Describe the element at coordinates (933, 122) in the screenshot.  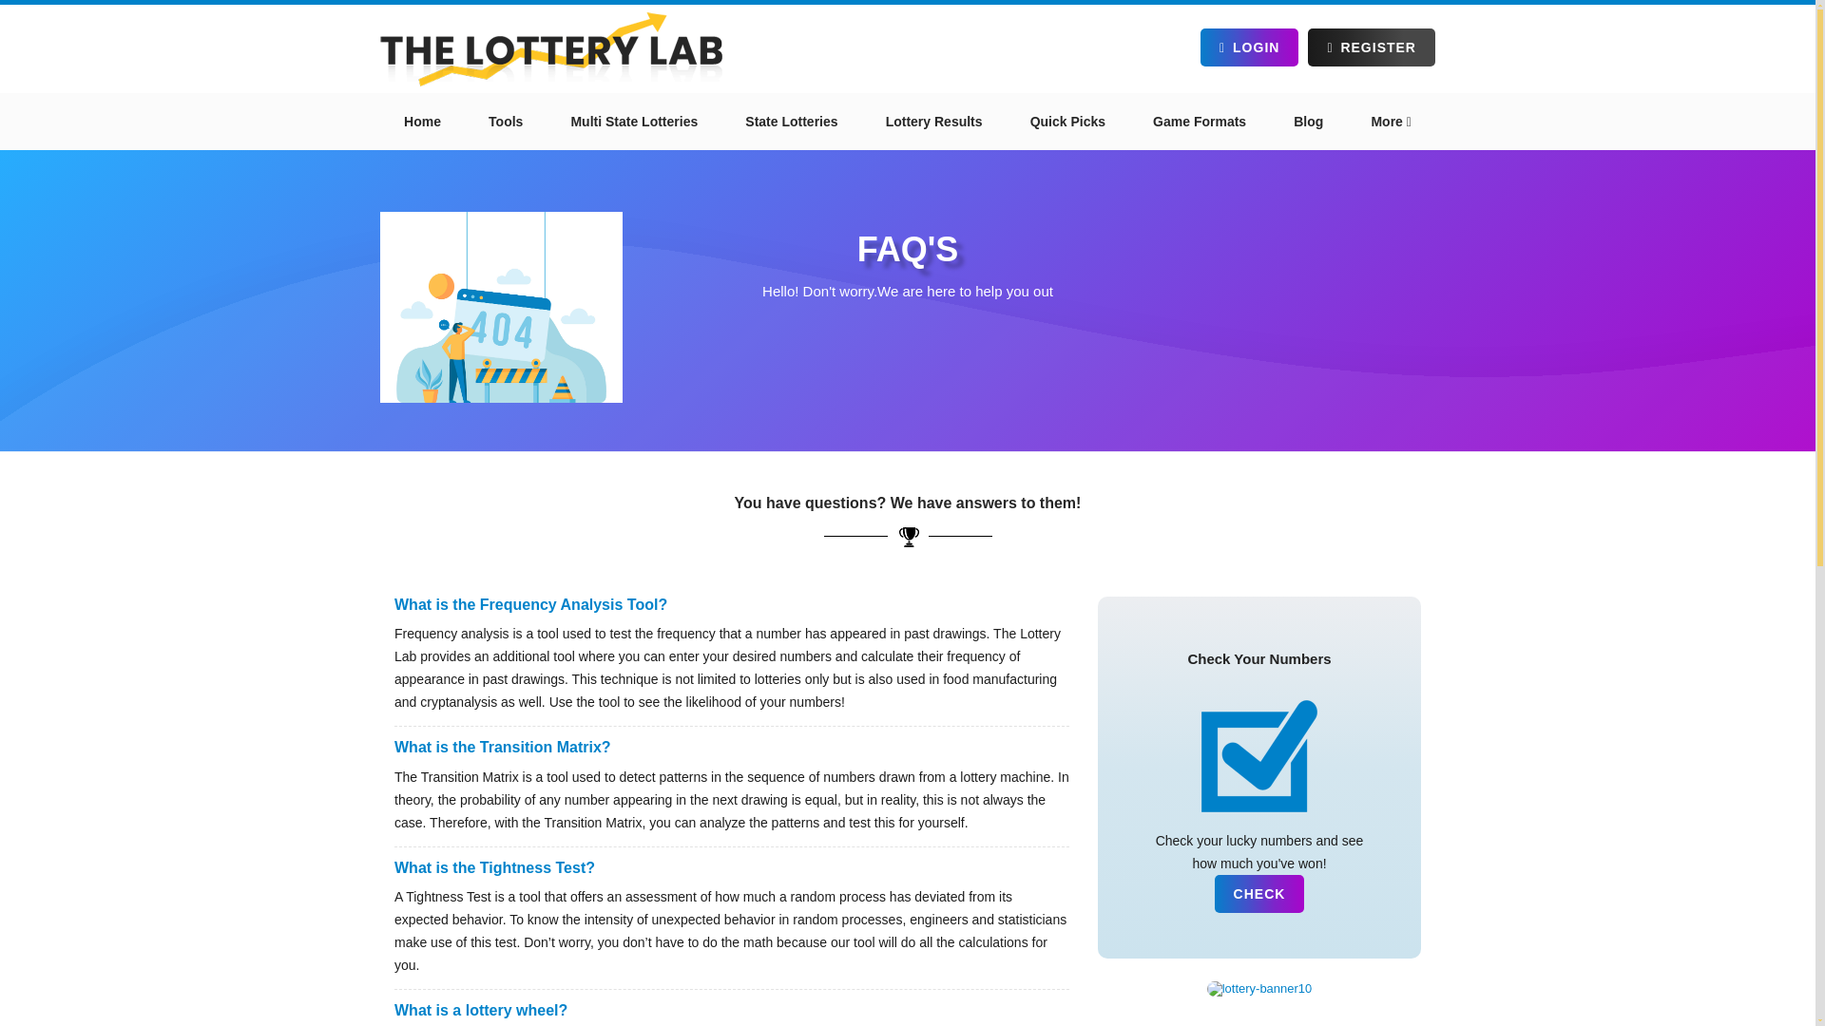
I see `Lottery Results` at that location.